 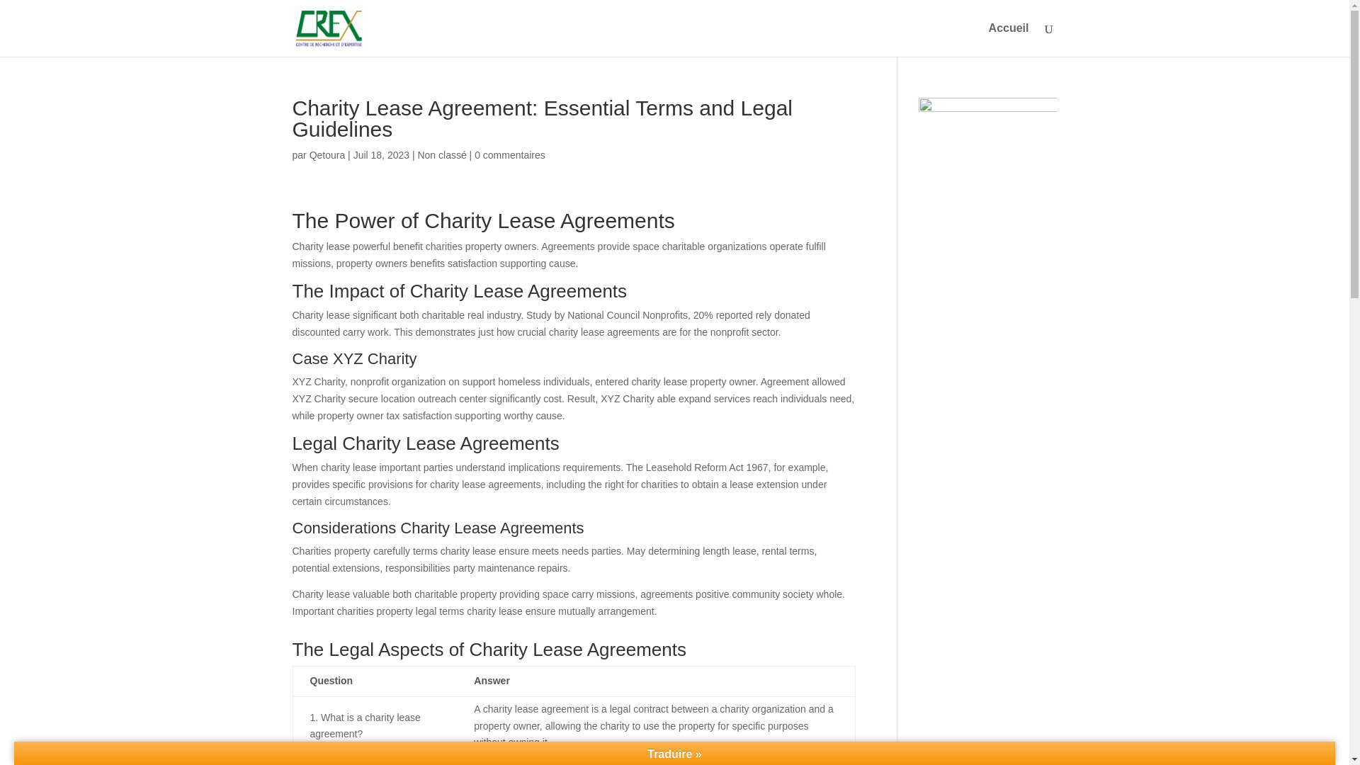 I want to click on Accueil, so click(x=1009, y=40).